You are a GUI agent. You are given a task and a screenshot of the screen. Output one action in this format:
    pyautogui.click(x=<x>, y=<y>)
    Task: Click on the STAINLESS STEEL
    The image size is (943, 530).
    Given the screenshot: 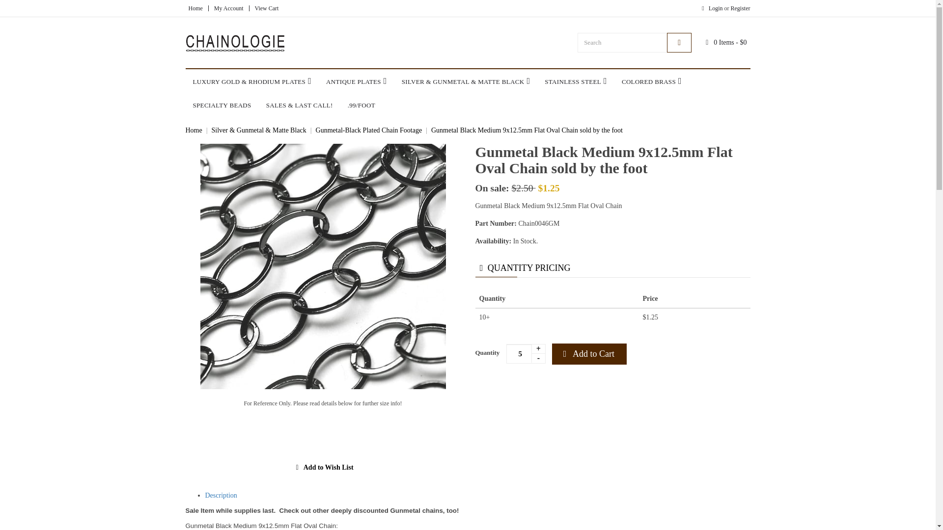 What is the action you would take?
    pyautogui.click(x=576, y=81)
    